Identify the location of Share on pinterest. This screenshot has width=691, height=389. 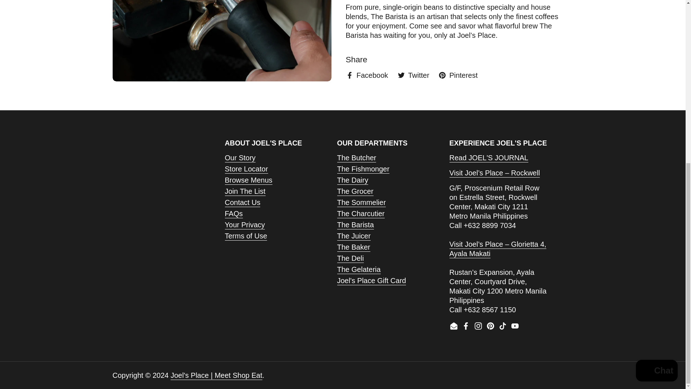
(458, 75).